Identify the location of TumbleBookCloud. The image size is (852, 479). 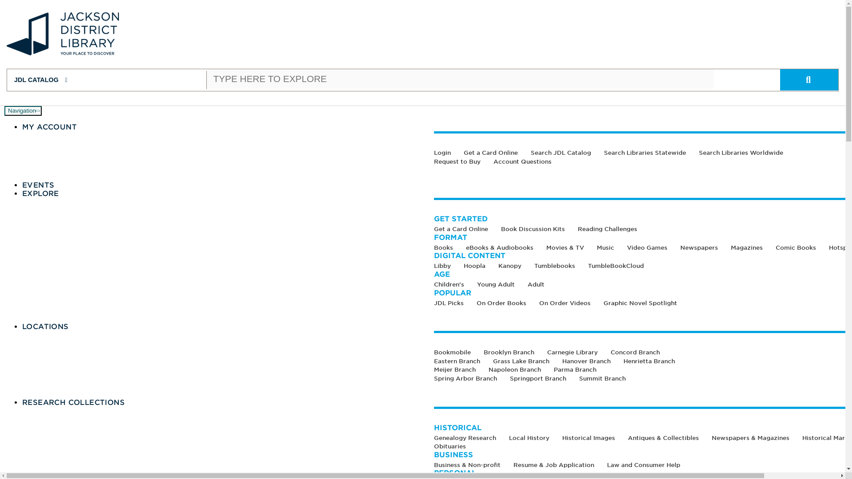
(621, 267).